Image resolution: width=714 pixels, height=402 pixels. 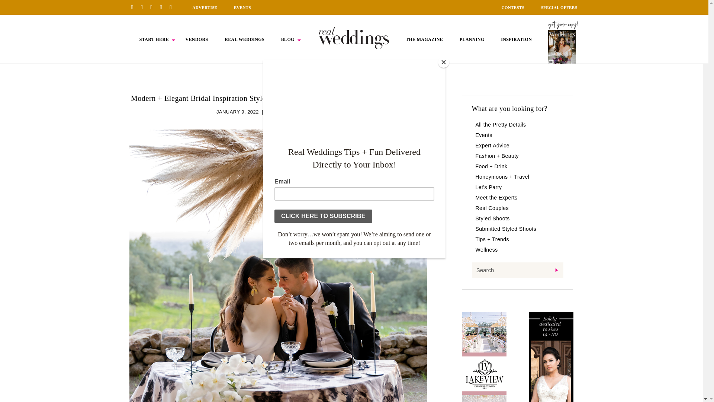 What do you see at coordinates (196, 39) in the screenshot?
I see `VENDORS` at bounding box center [196, 39].